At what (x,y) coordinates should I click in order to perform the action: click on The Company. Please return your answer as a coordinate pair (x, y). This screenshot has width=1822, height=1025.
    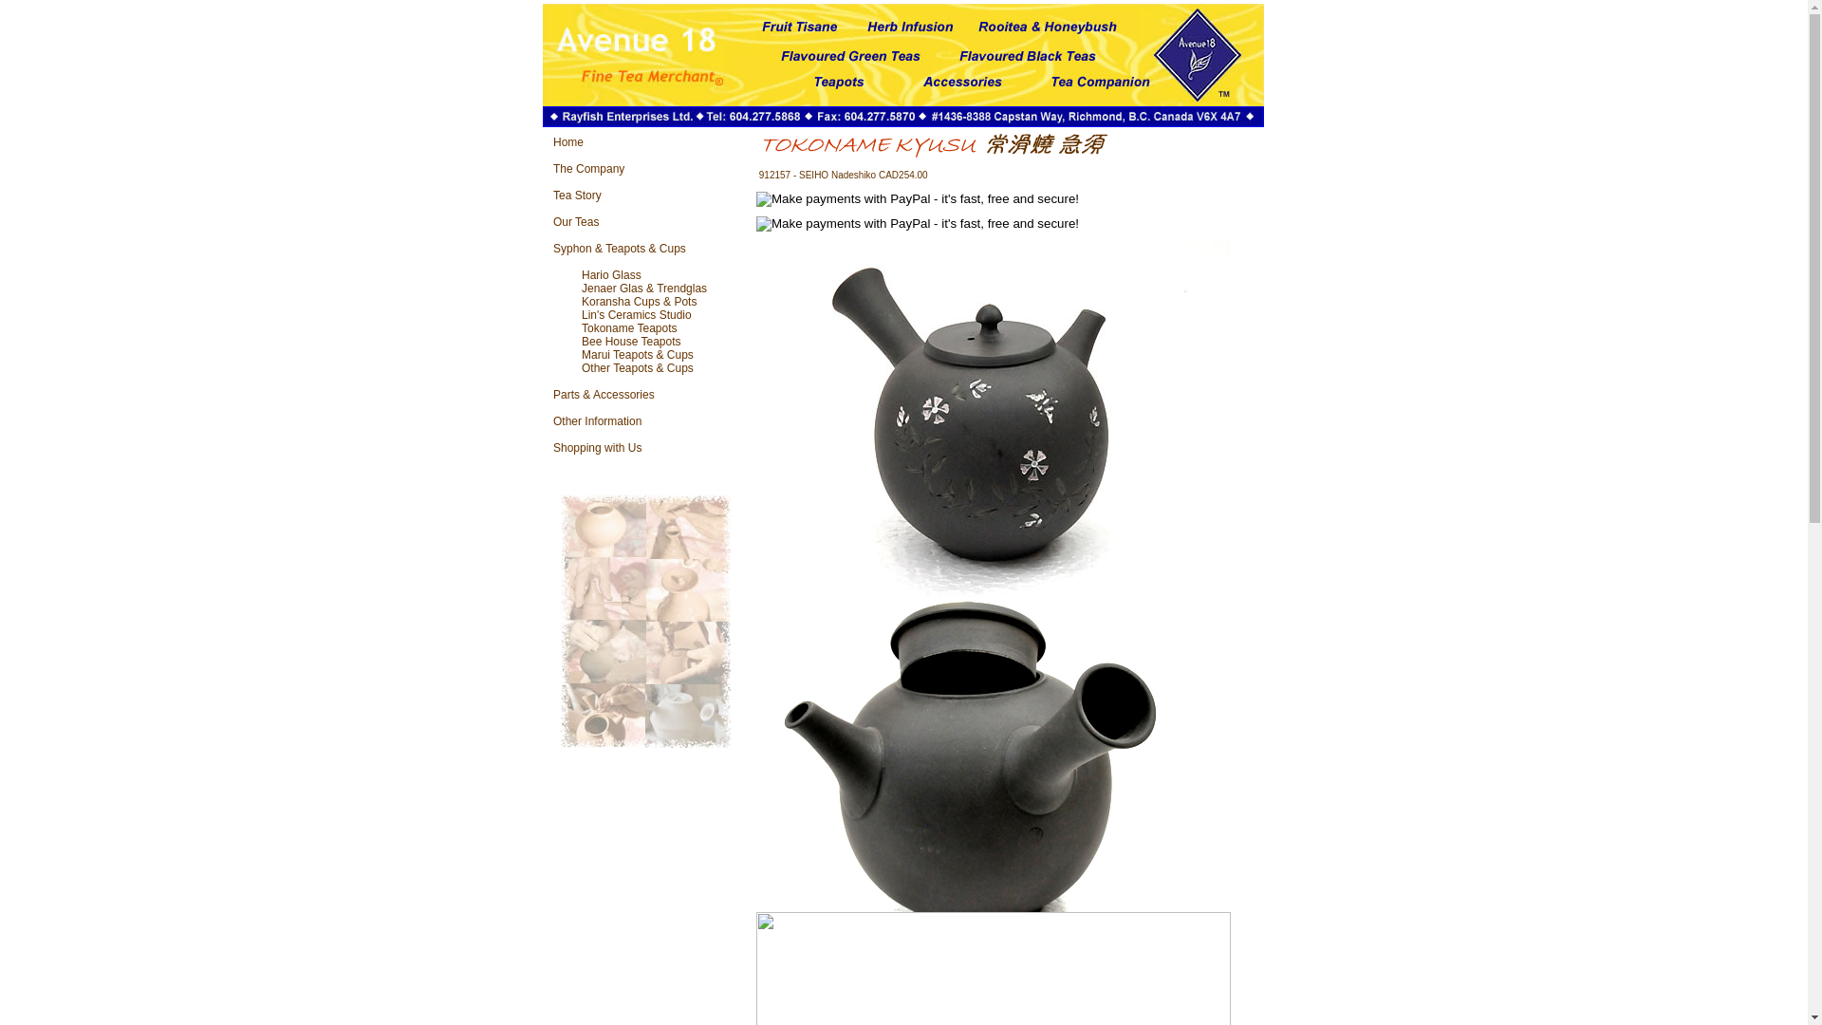
    Looking at the image, I should click on (588, 169).